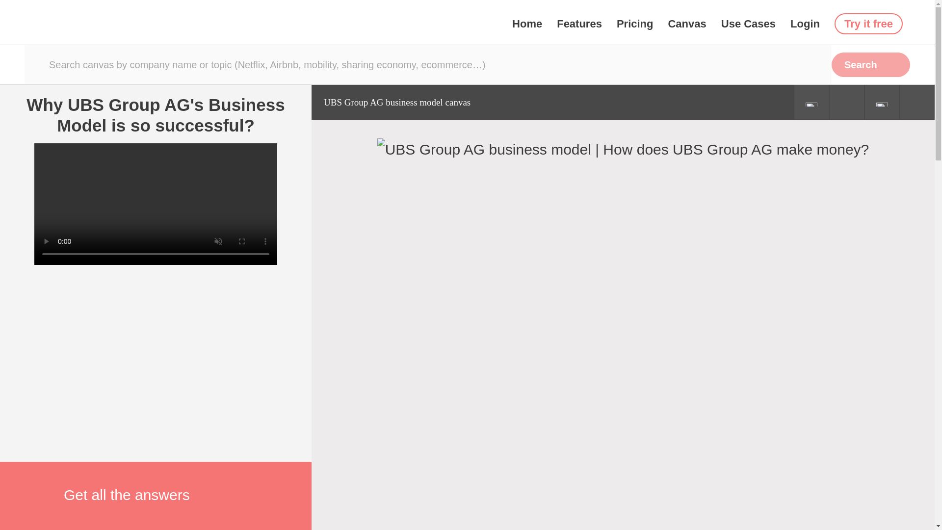 This screenshot has width=942, height=530. I want to click on Search for:, so click(428, 64).